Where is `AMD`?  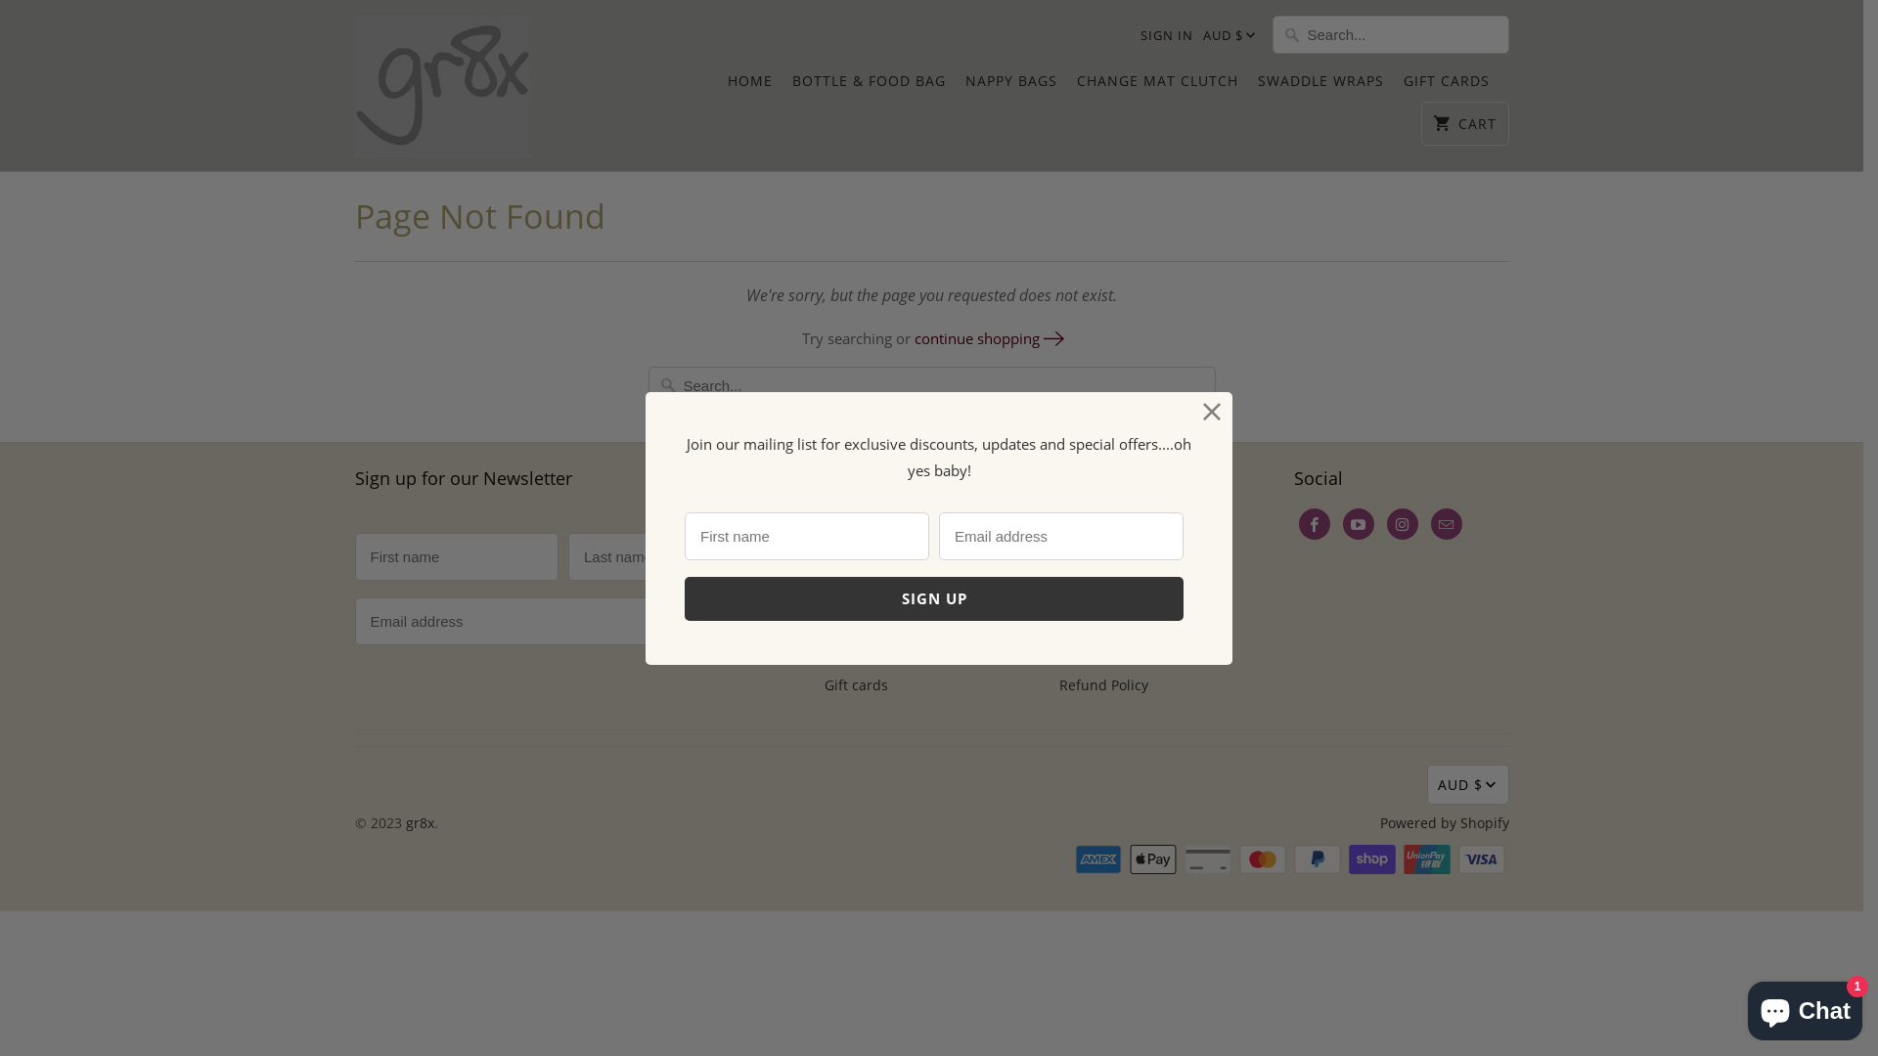
AMD is located at coordinates (1251, 227).